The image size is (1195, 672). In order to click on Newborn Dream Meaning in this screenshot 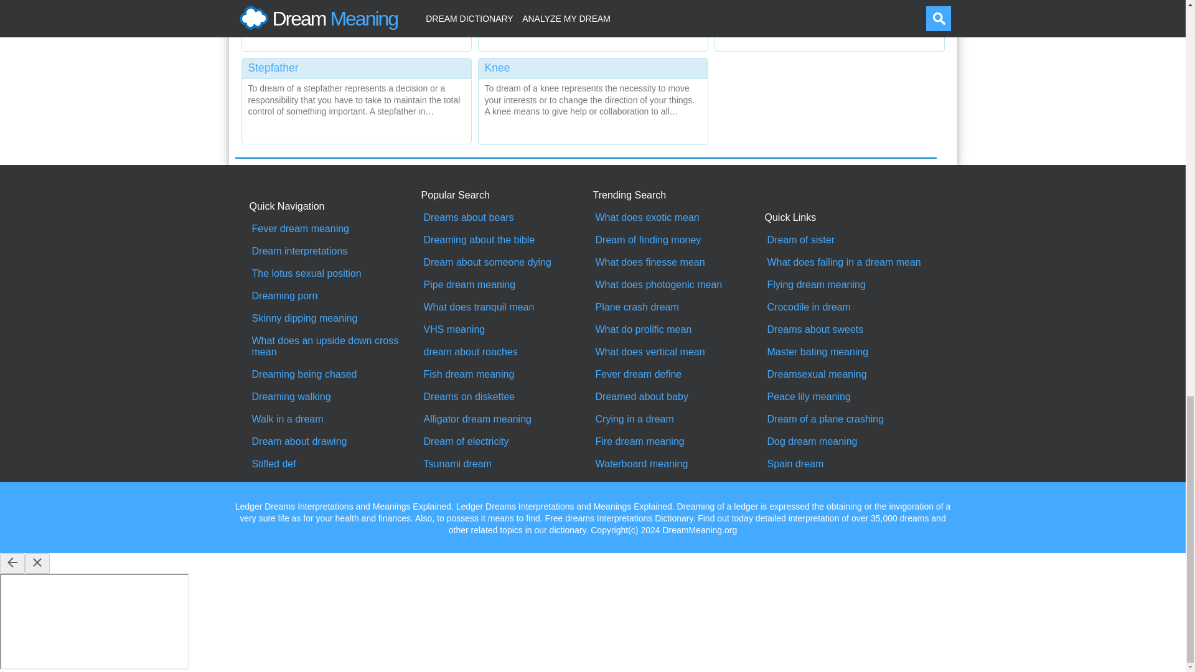, I will do `click(593, 22)`.